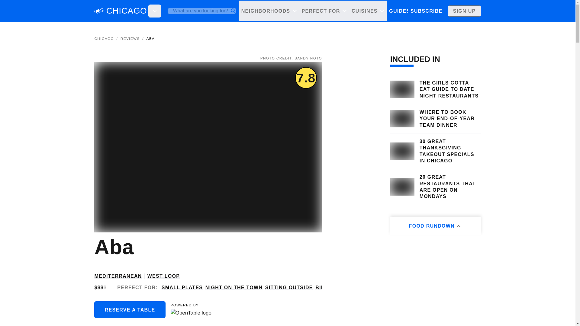 The image size is (580, 326). Describe the element at coordinates (182, 287) in the screenshot. I see `SMALL PLATES` at that location.